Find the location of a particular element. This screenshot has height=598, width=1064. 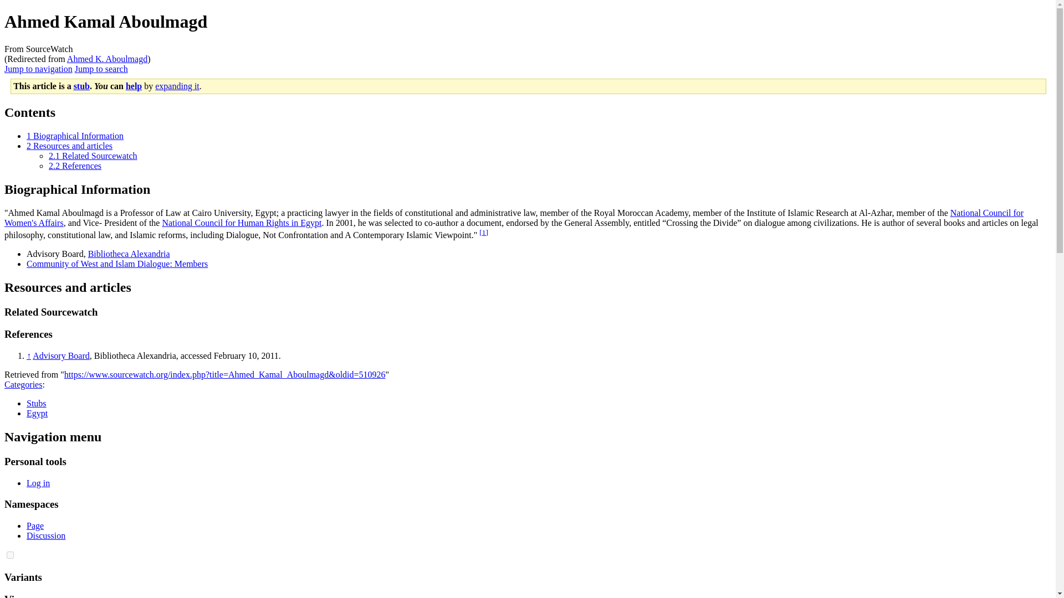

Egypt is located at coordinates (37, 413).